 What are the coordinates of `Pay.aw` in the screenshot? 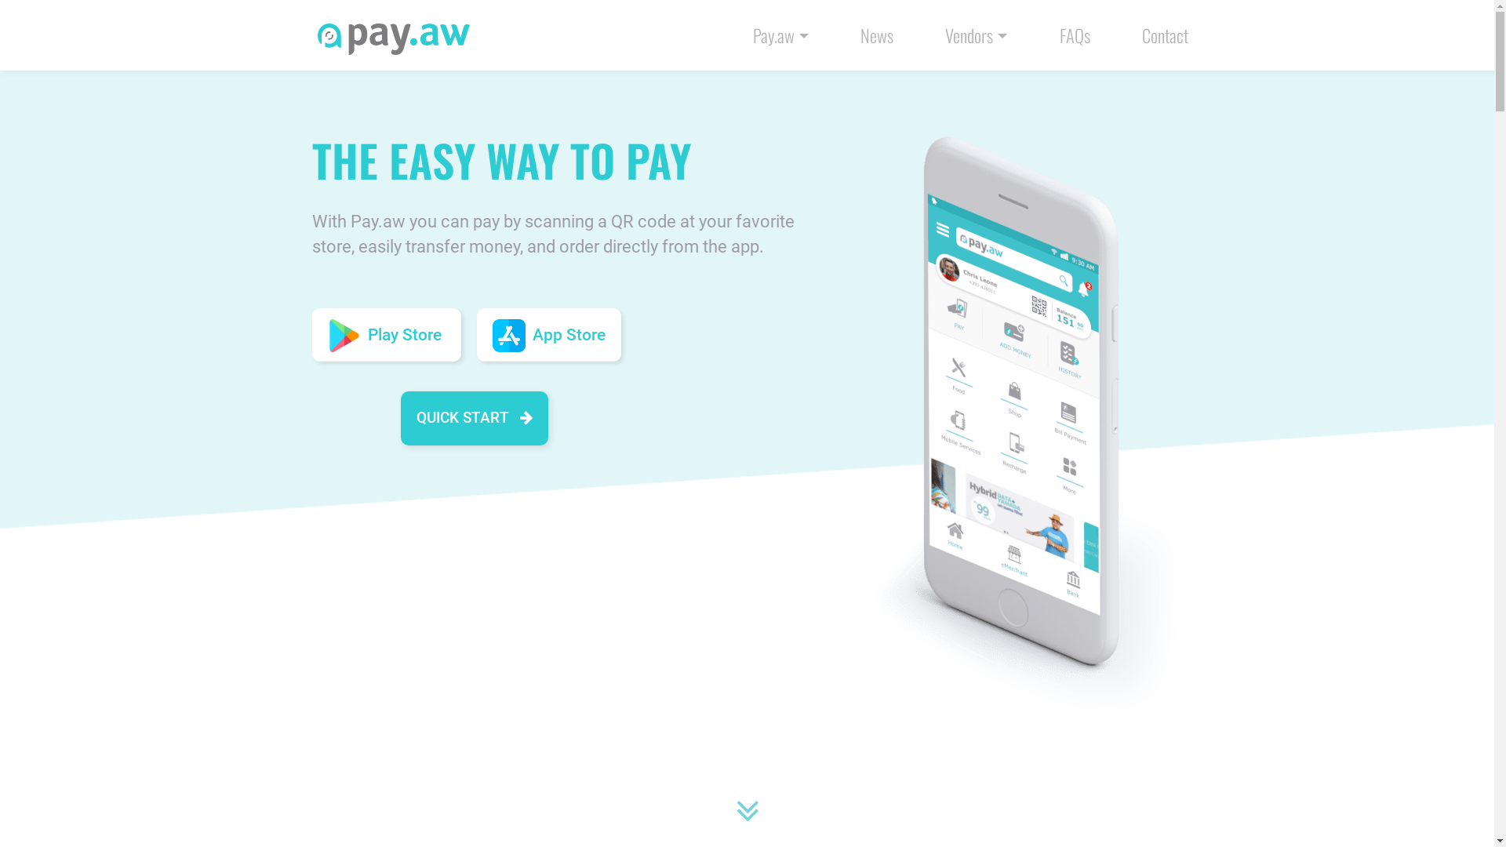 It's located at (781, 35).